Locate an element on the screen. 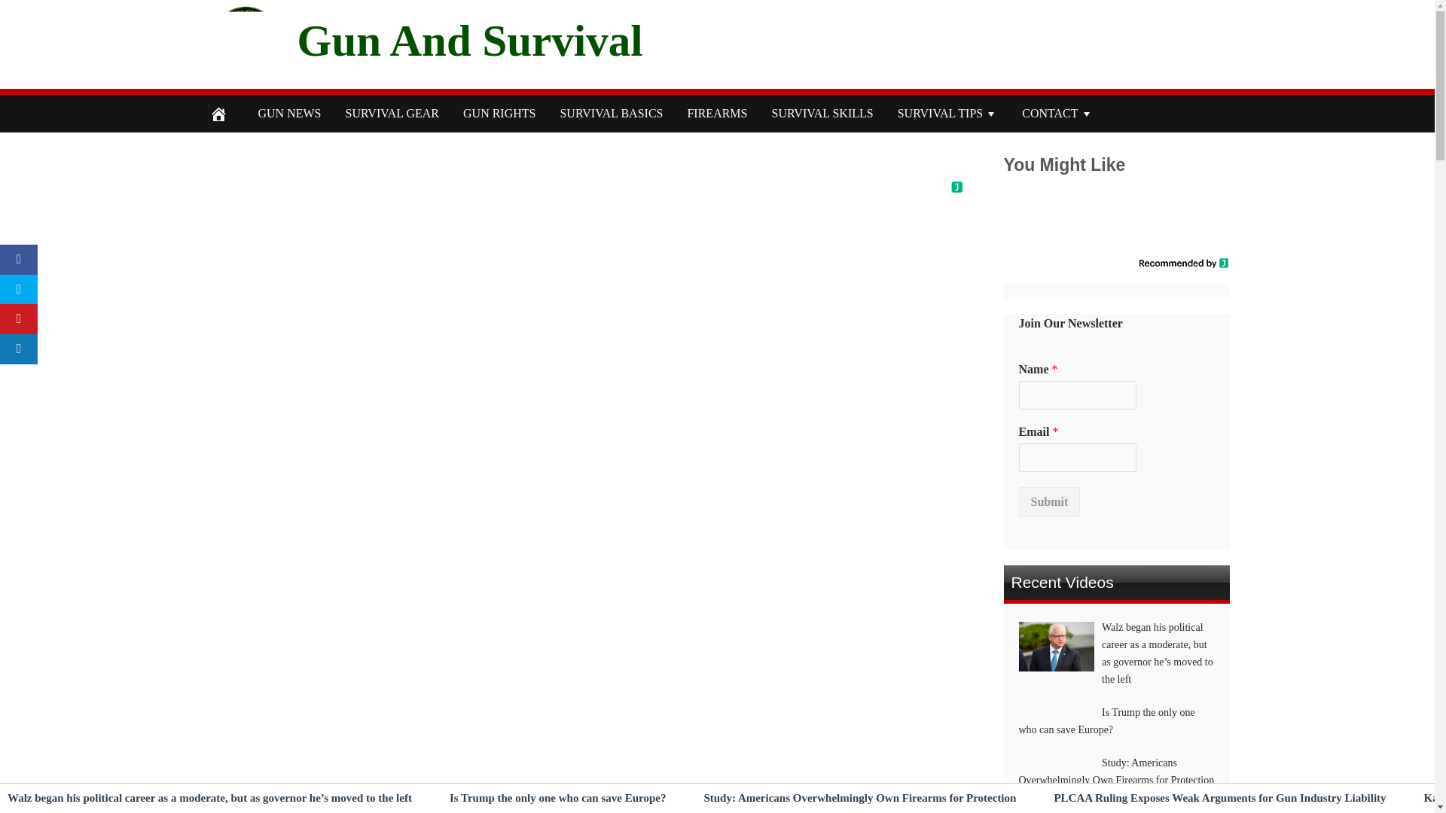 The width and height of the screenshot is (1446, 813). Study: Americans Overwhelmingly Own Firearms for Protection is located at coordinates (859, 798).